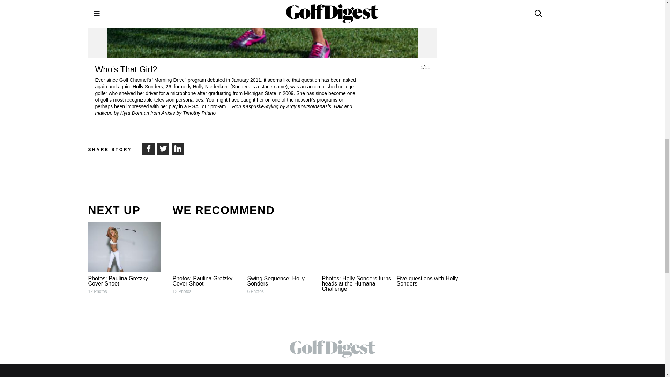 This screenshot has width=670, height=377. I want to click on Photos: Paulina Gretzky Cover Shoot, so click(208, 247).